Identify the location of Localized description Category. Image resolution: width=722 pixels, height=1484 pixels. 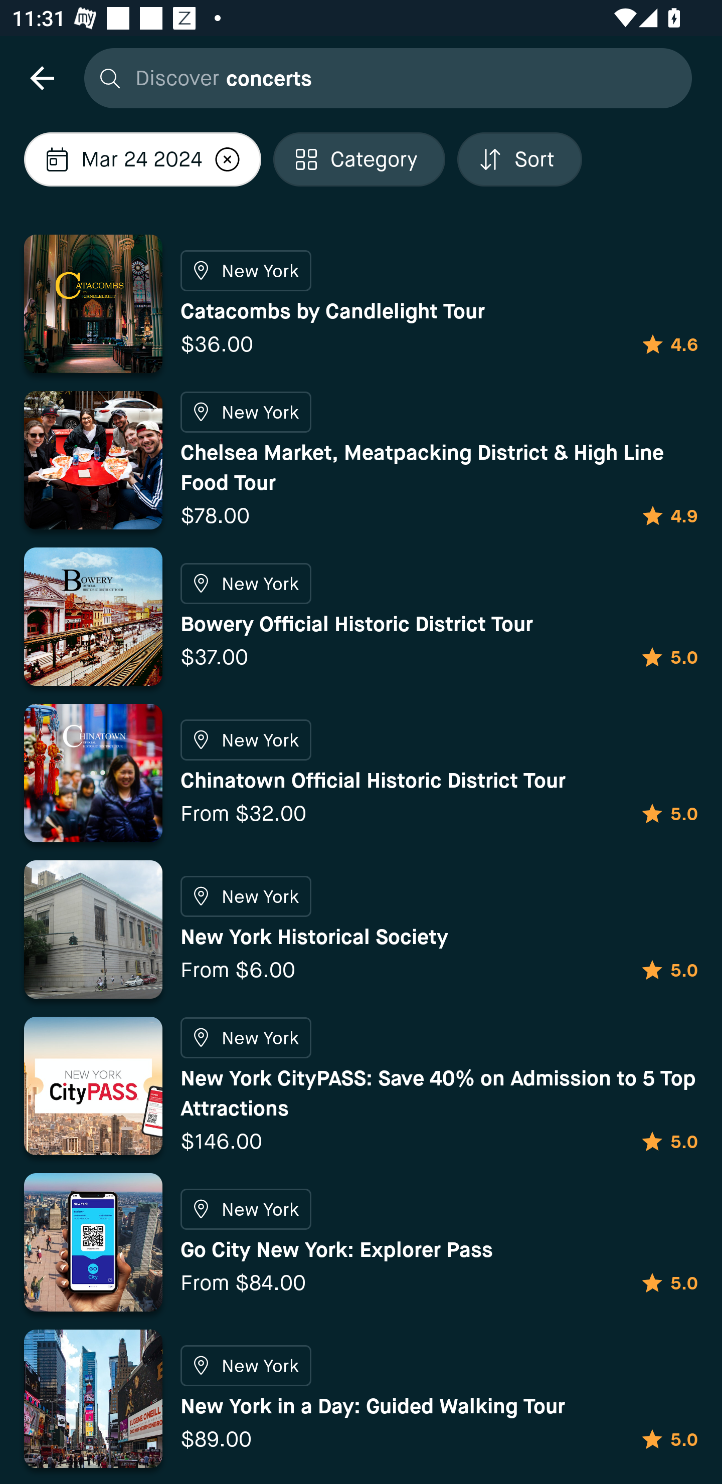
(359, 159).